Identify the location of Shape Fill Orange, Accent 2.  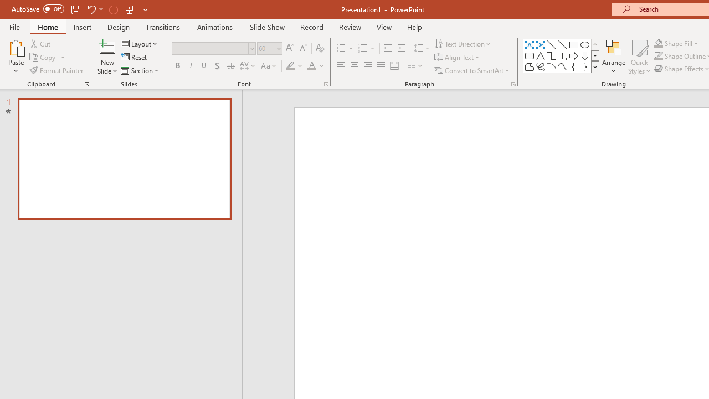
(658, 43).